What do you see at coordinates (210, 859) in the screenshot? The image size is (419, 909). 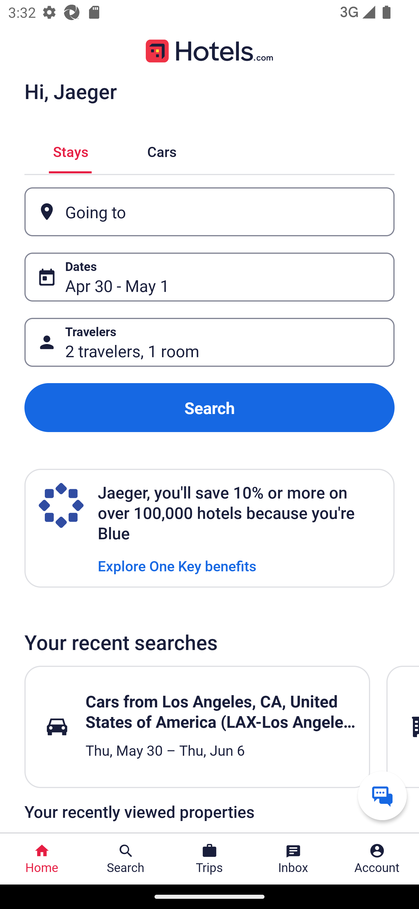 I see `Trips Trips Button` at bounding box center [210, 859].